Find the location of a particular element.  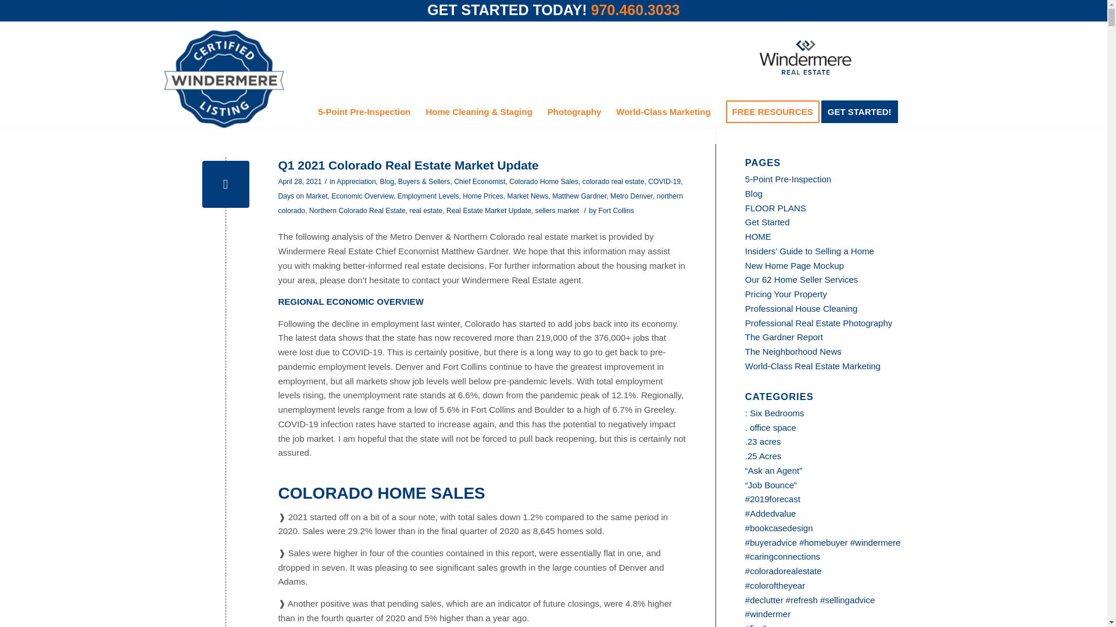

5-Point Pre-Inspection is located at coordinates (364, 112).